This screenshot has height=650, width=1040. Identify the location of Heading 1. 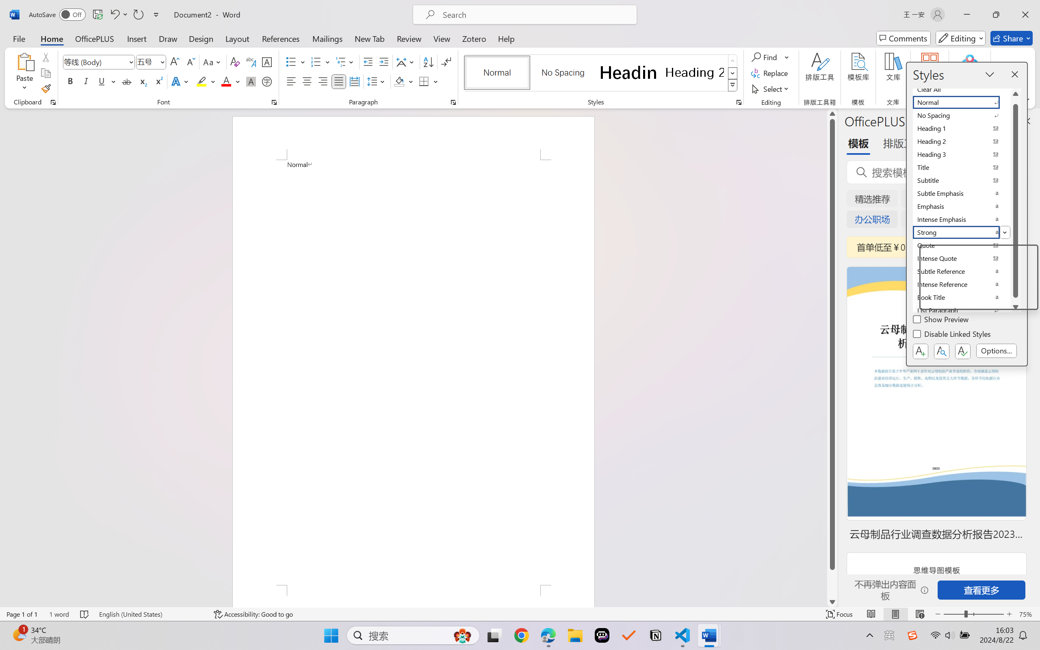
(628, 72).